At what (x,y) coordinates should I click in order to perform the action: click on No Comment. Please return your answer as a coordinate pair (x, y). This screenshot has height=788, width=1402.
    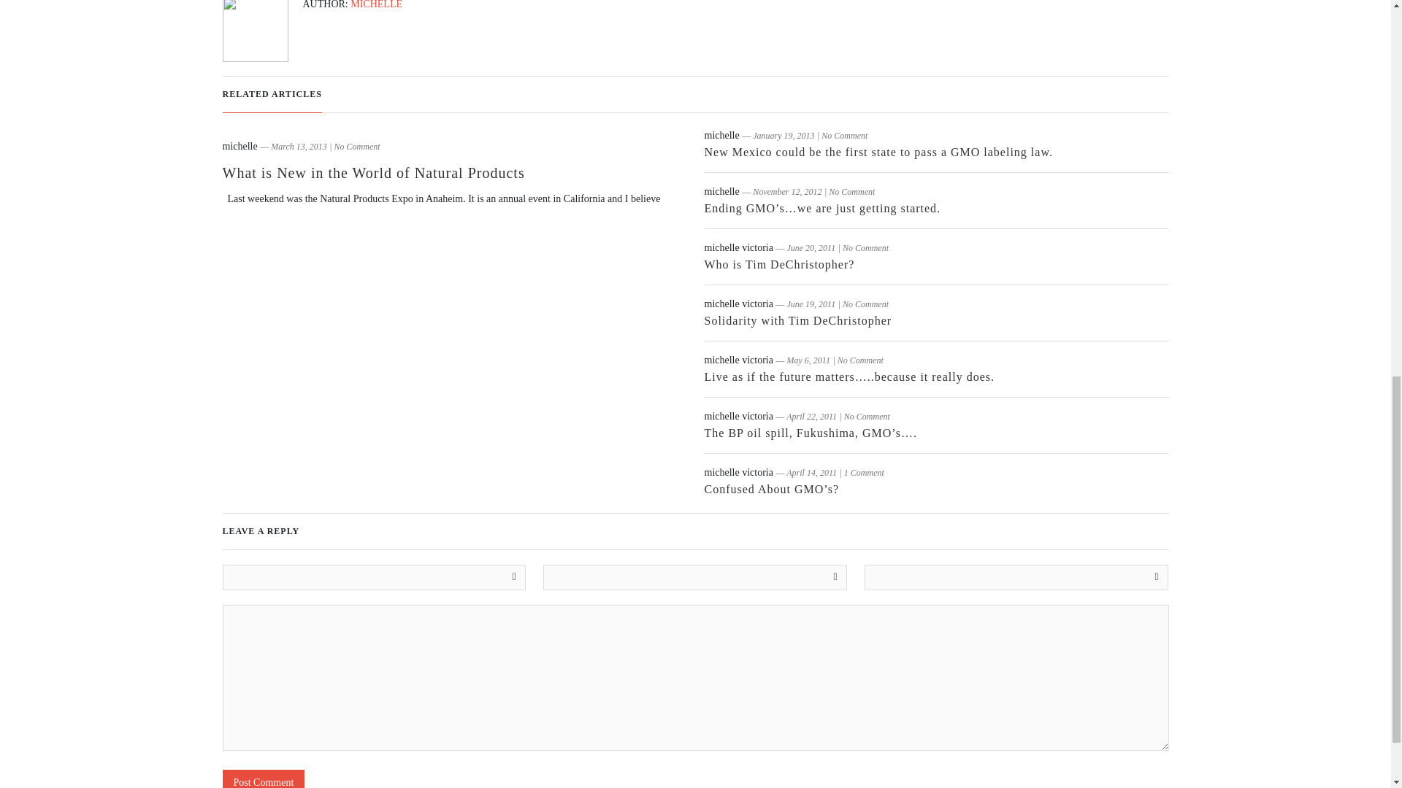
    Looking at the image, I should click on (357, 147).